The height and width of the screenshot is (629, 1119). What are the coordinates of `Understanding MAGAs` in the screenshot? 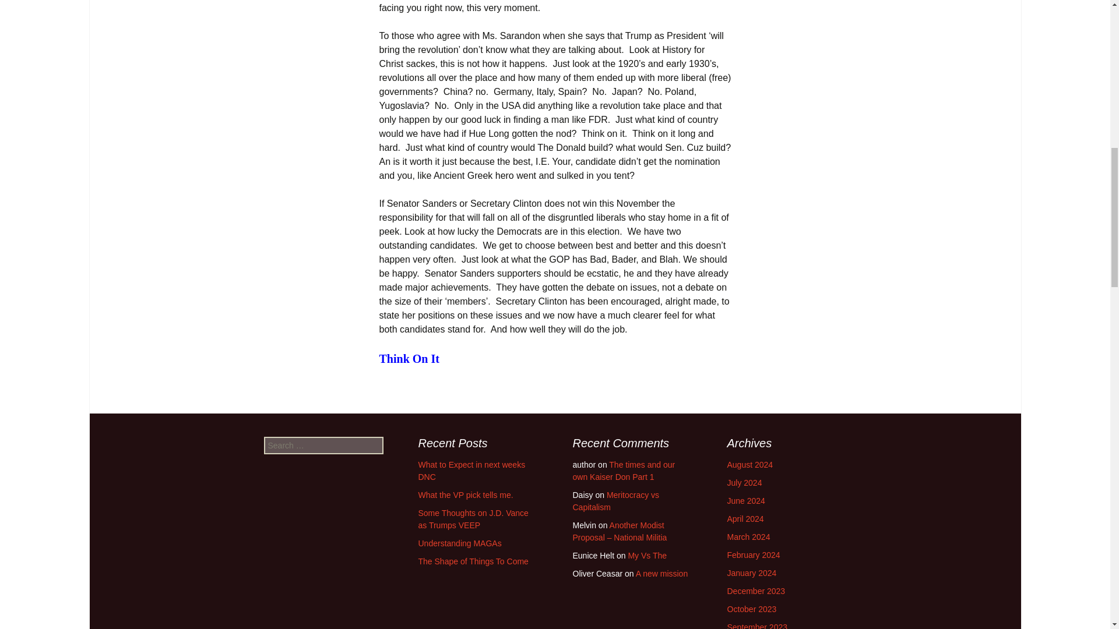 It's located at (460, 543).